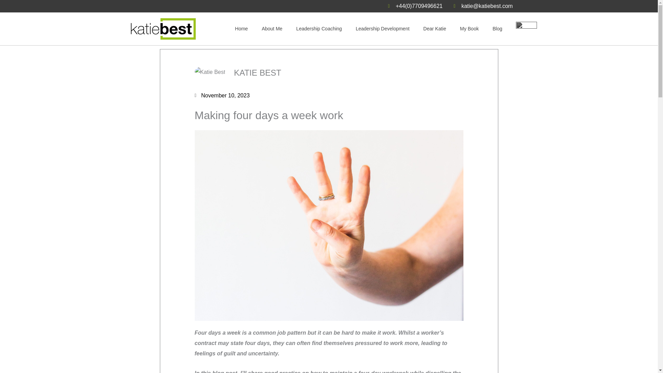 The height and width of the screenshot is (373, 663). What do you see at coordinates (319, 28) in the screenshot?
I see `Leadership Coaching` at bounding box center [319, 28].